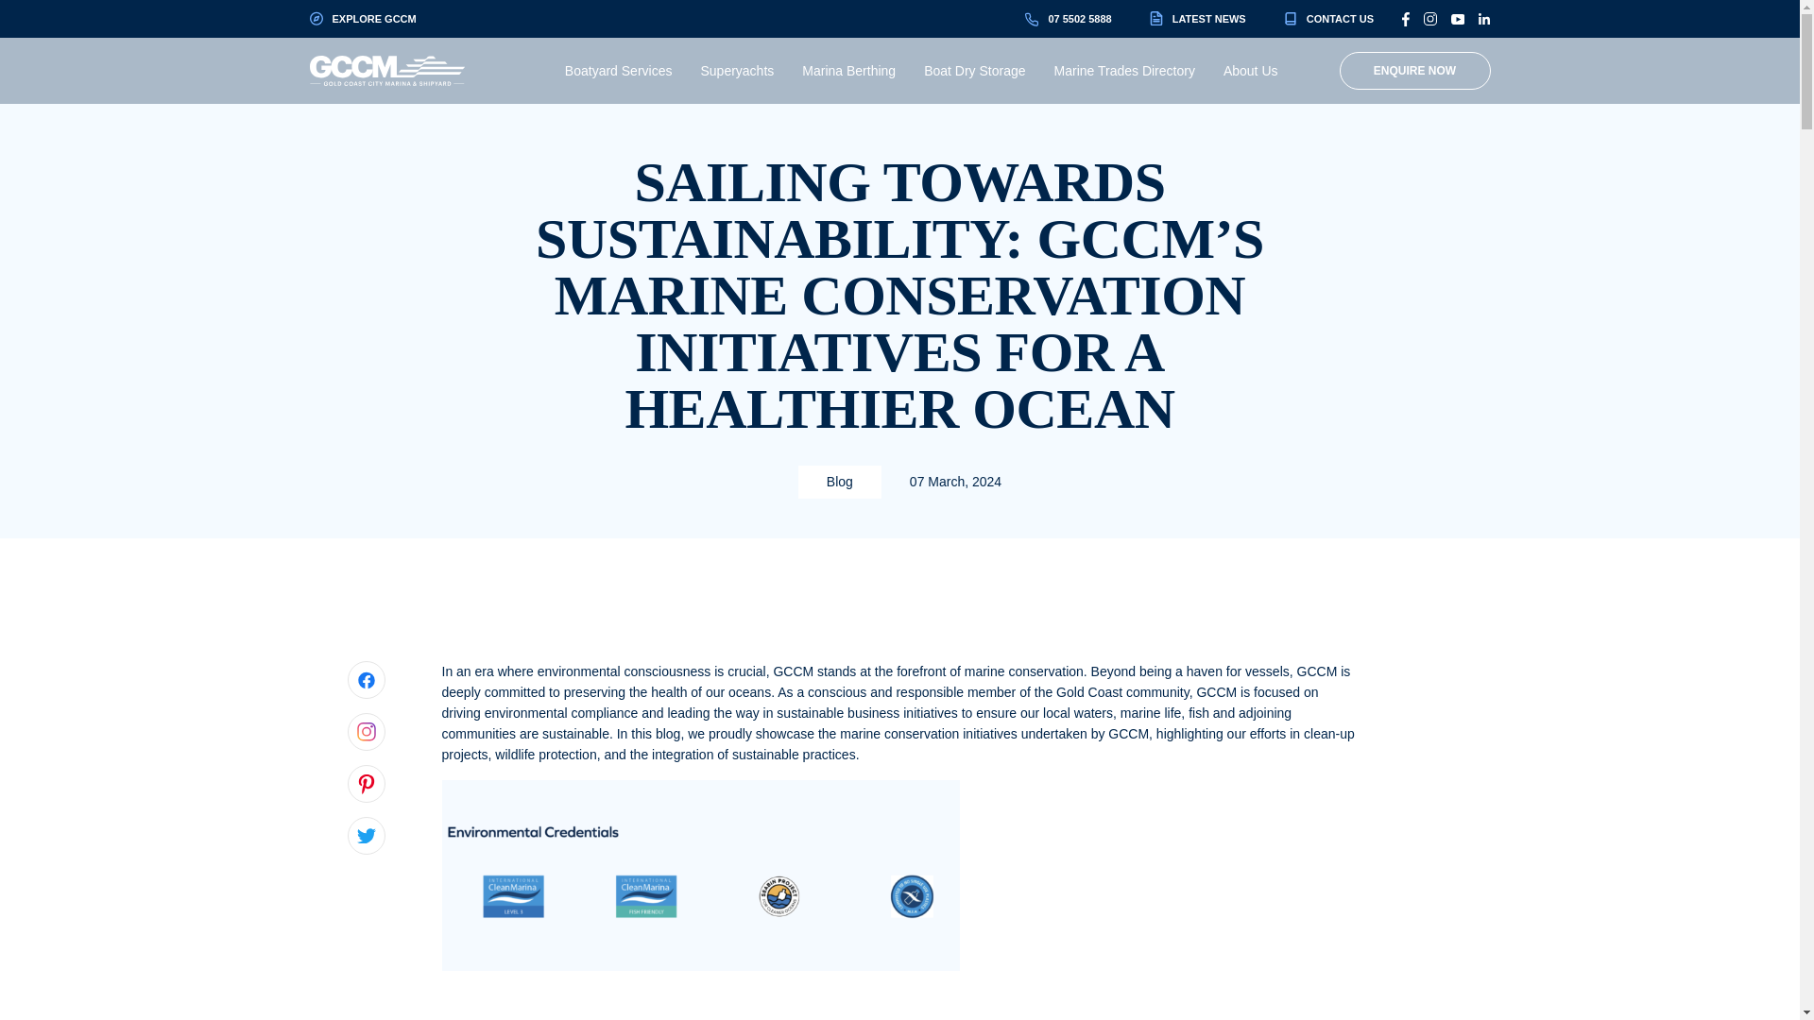 This screenshot has width=1814, height=1020. What do you see at coordinates (1328, 19) in the screenshot?
I see `Contact Us` at bounding box center [1328, 19].